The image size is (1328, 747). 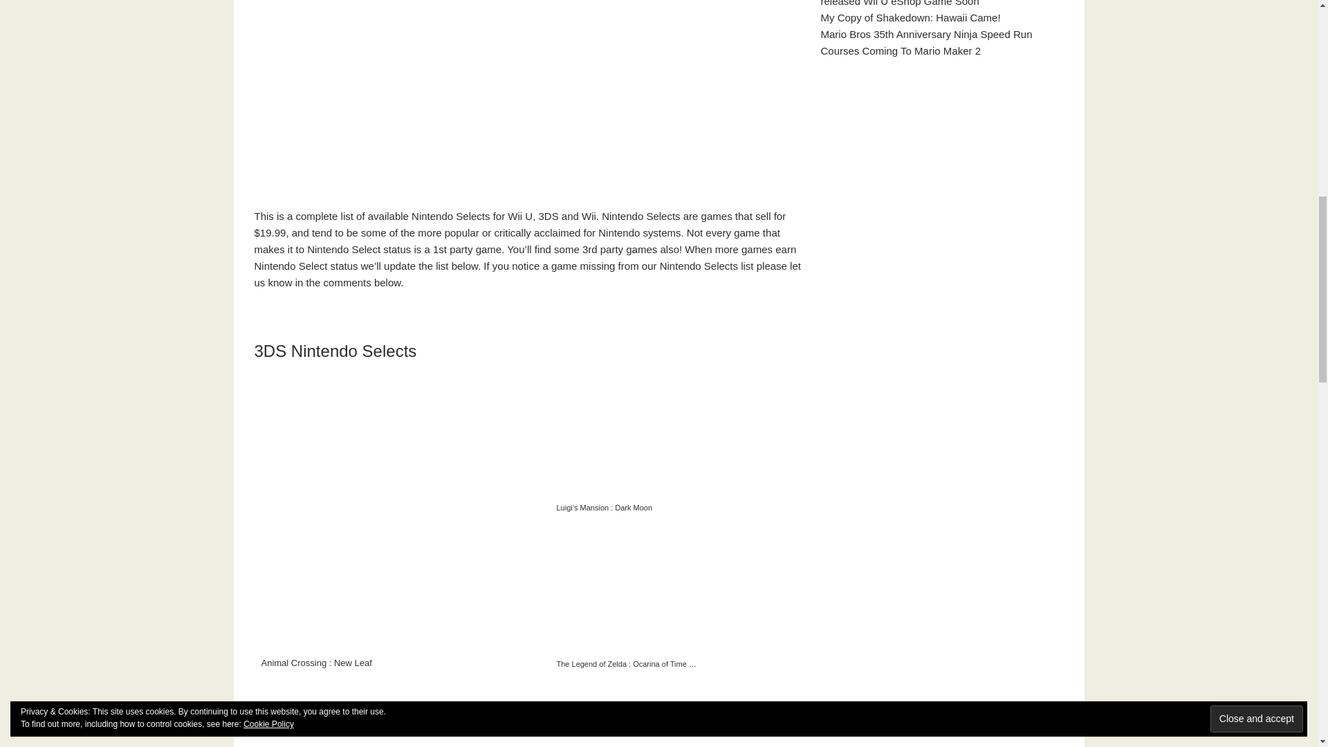 What do you see at coordinates (328, 712) in the screenshot?
I see `Nintendo Selects Lego City The Chase Begins 3DS` at bounding box center [328, 712].